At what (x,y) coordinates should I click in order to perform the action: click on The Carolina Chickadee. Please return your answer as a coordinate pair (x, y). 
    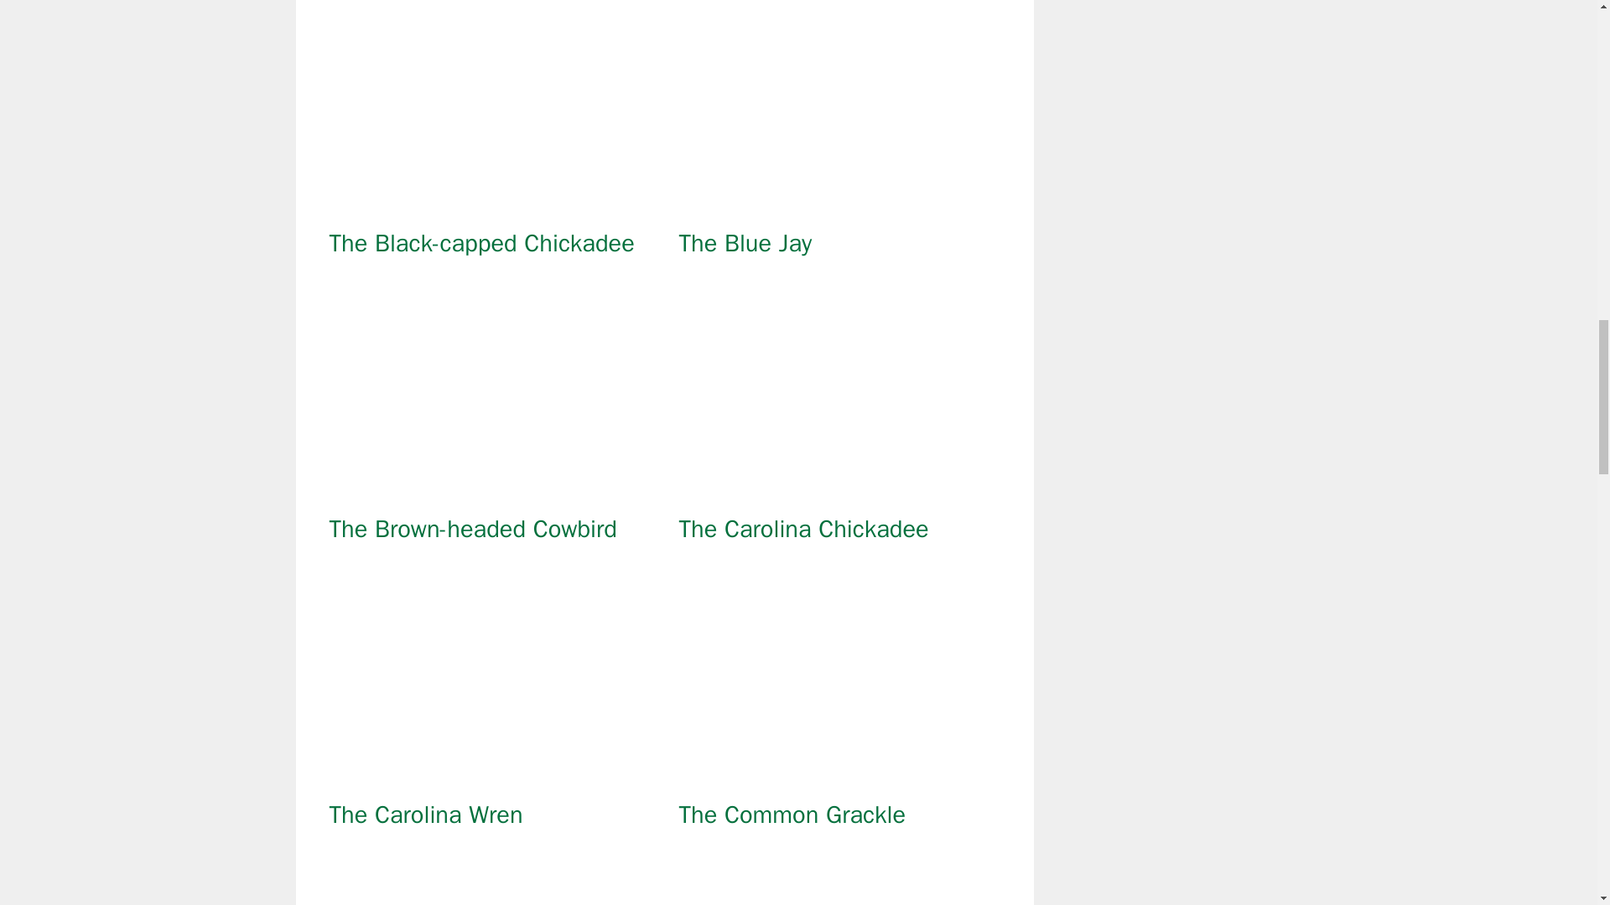
    Looking at the image, I should click on (839, 490).